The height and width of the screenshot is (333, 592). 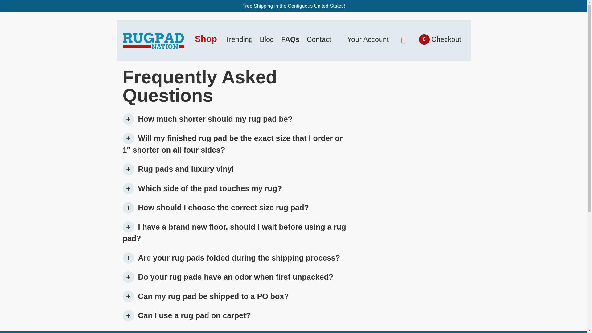 I want to click on FAQs, so click(x=206, y=39).